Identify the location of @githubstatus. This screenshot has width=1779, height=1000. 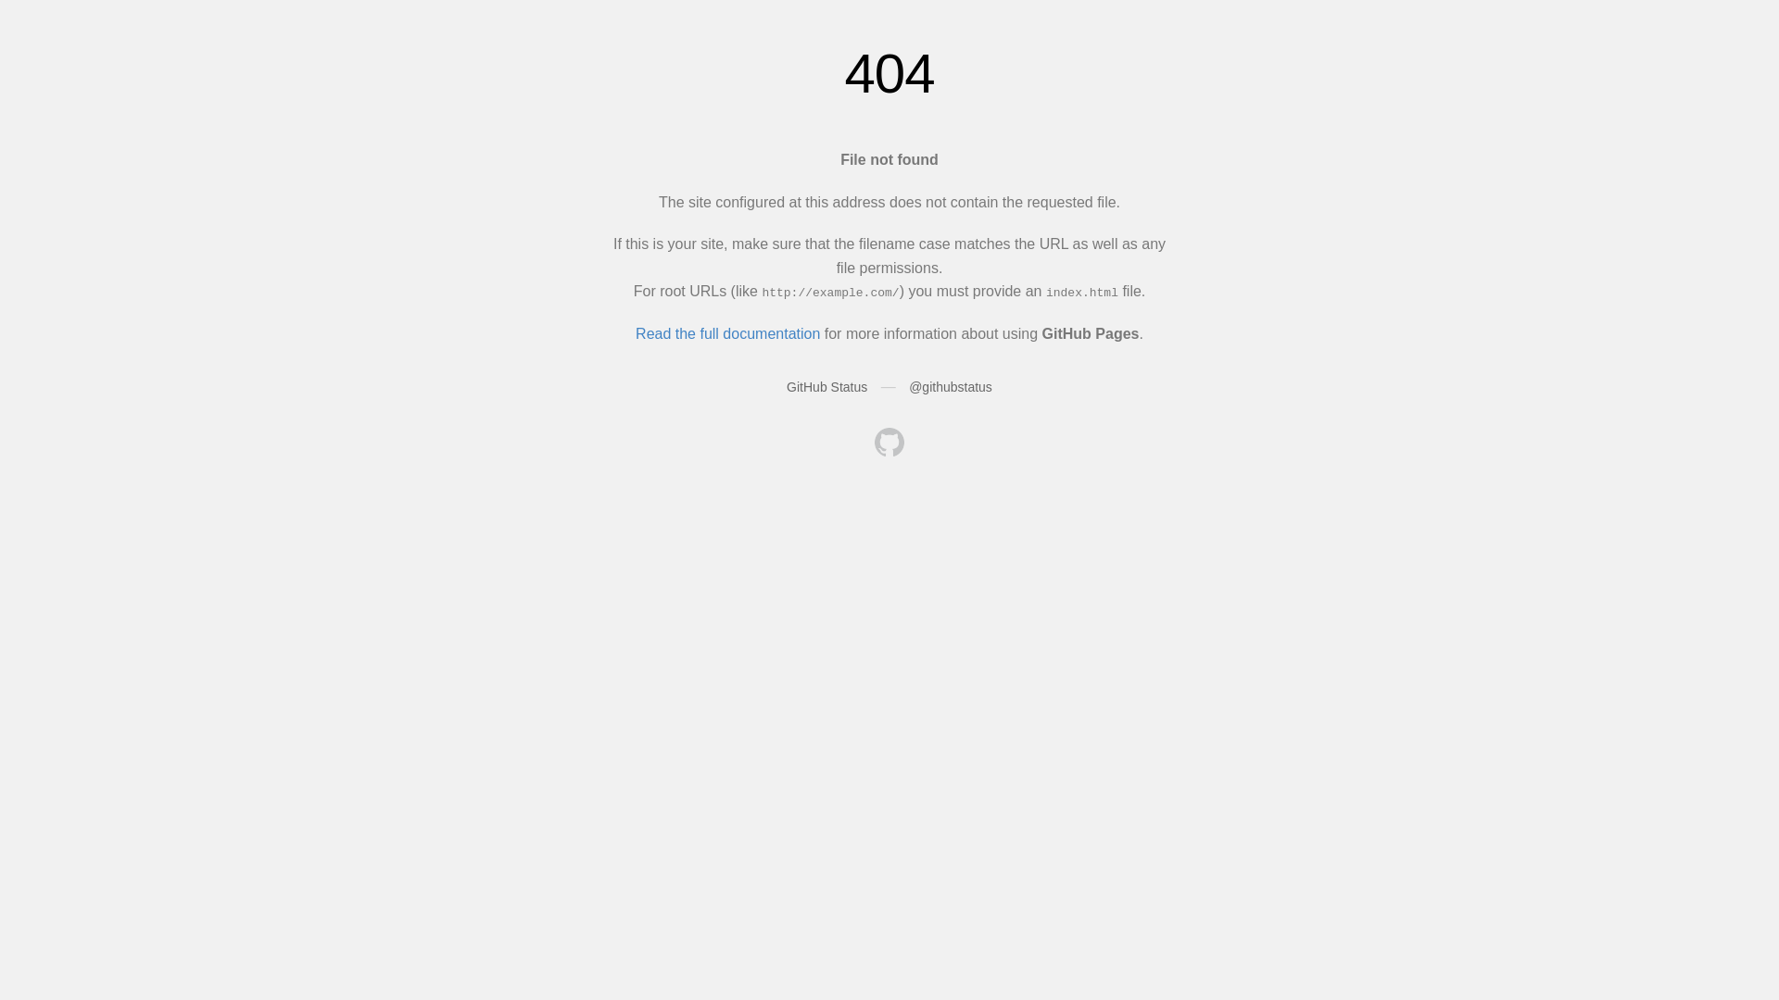
(951, 387).